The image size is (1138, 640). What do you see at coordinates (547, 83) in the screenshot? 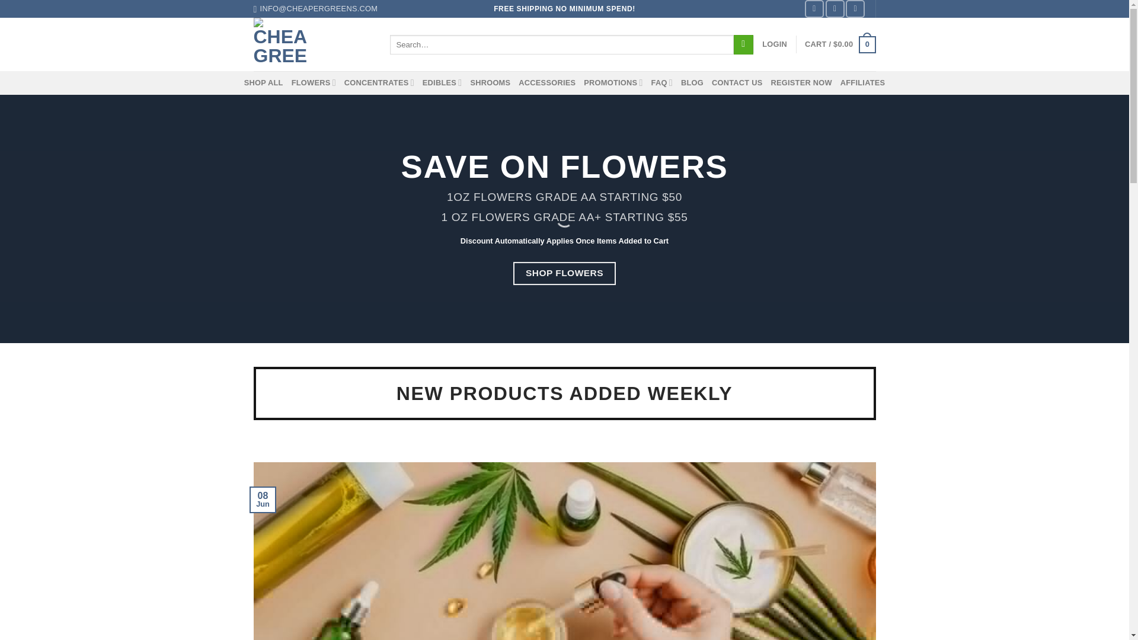
I see `ACCESSORIES` at bounding box center [547, 83].